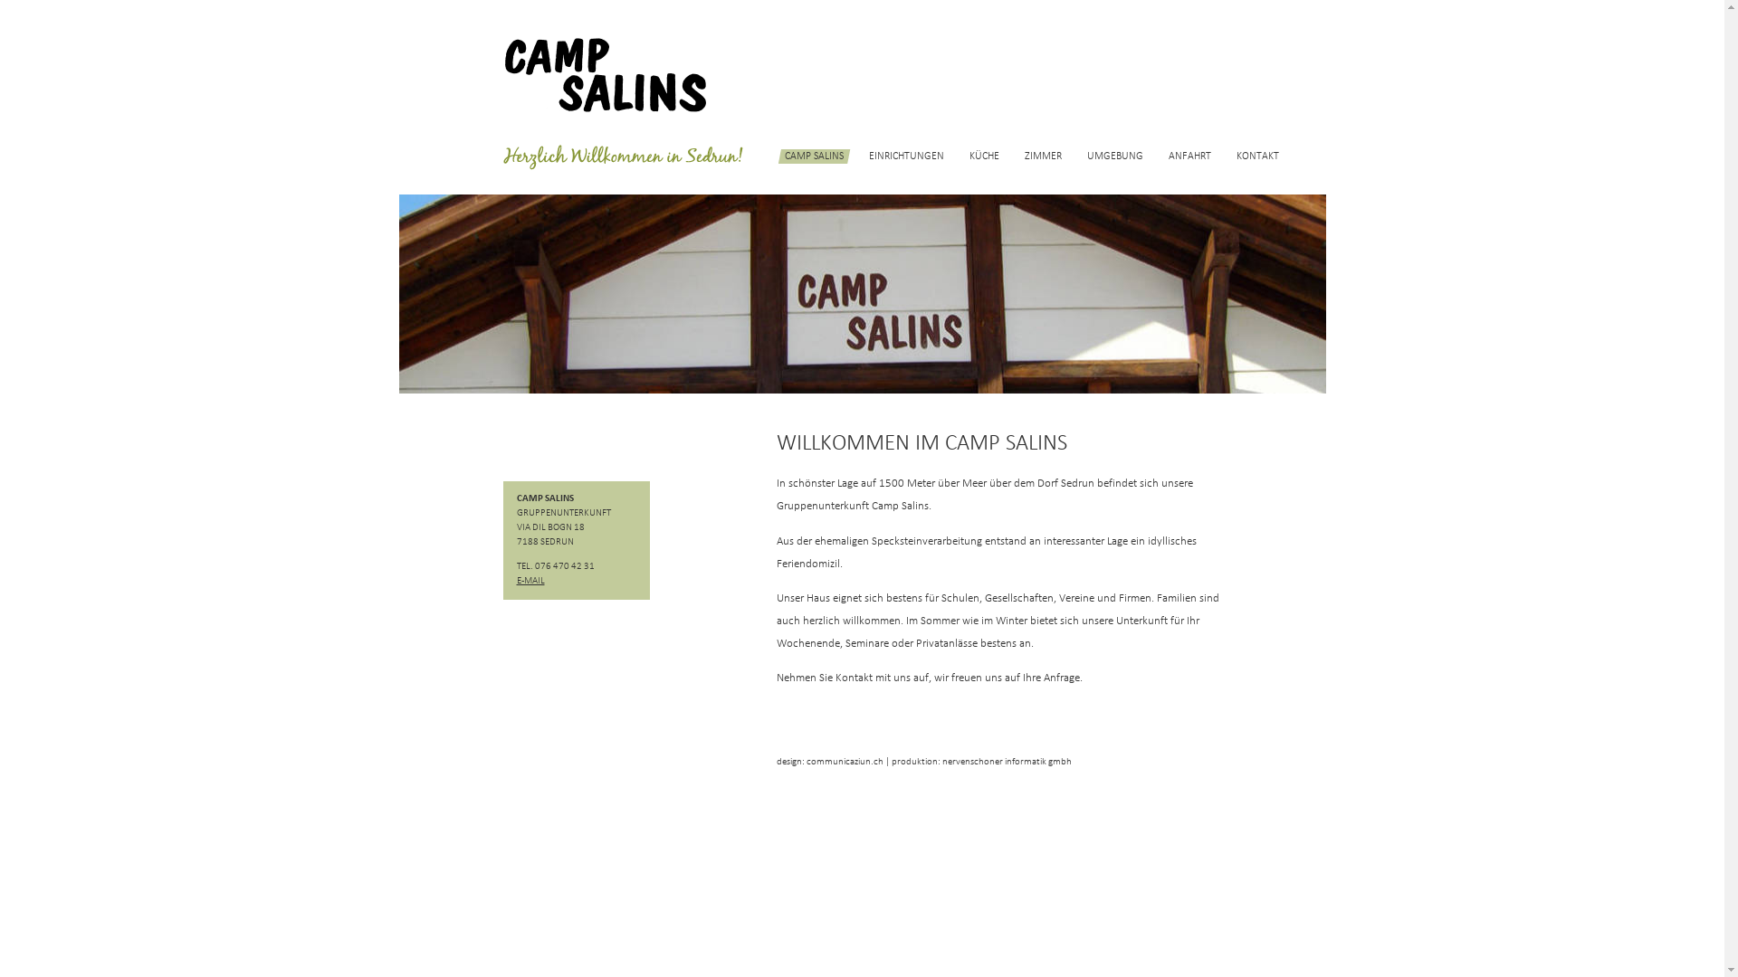 The height and width of the screenshot is (977, 1738). I want to click on KONTAKT, so click(1258, 157).